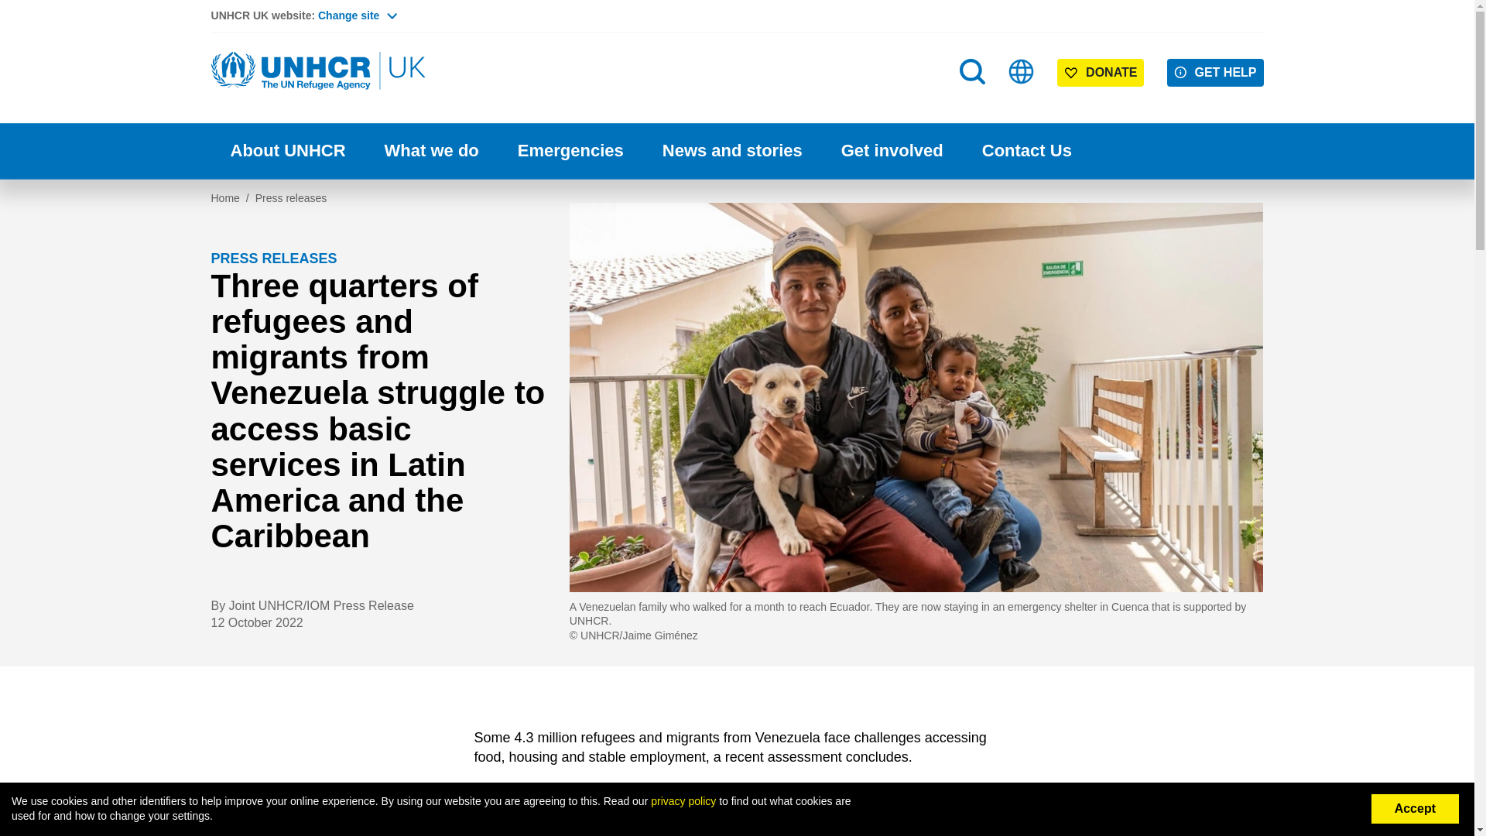  Describe the element at coordinates (972, 71) in the screenshot. I see `Search` at that location.